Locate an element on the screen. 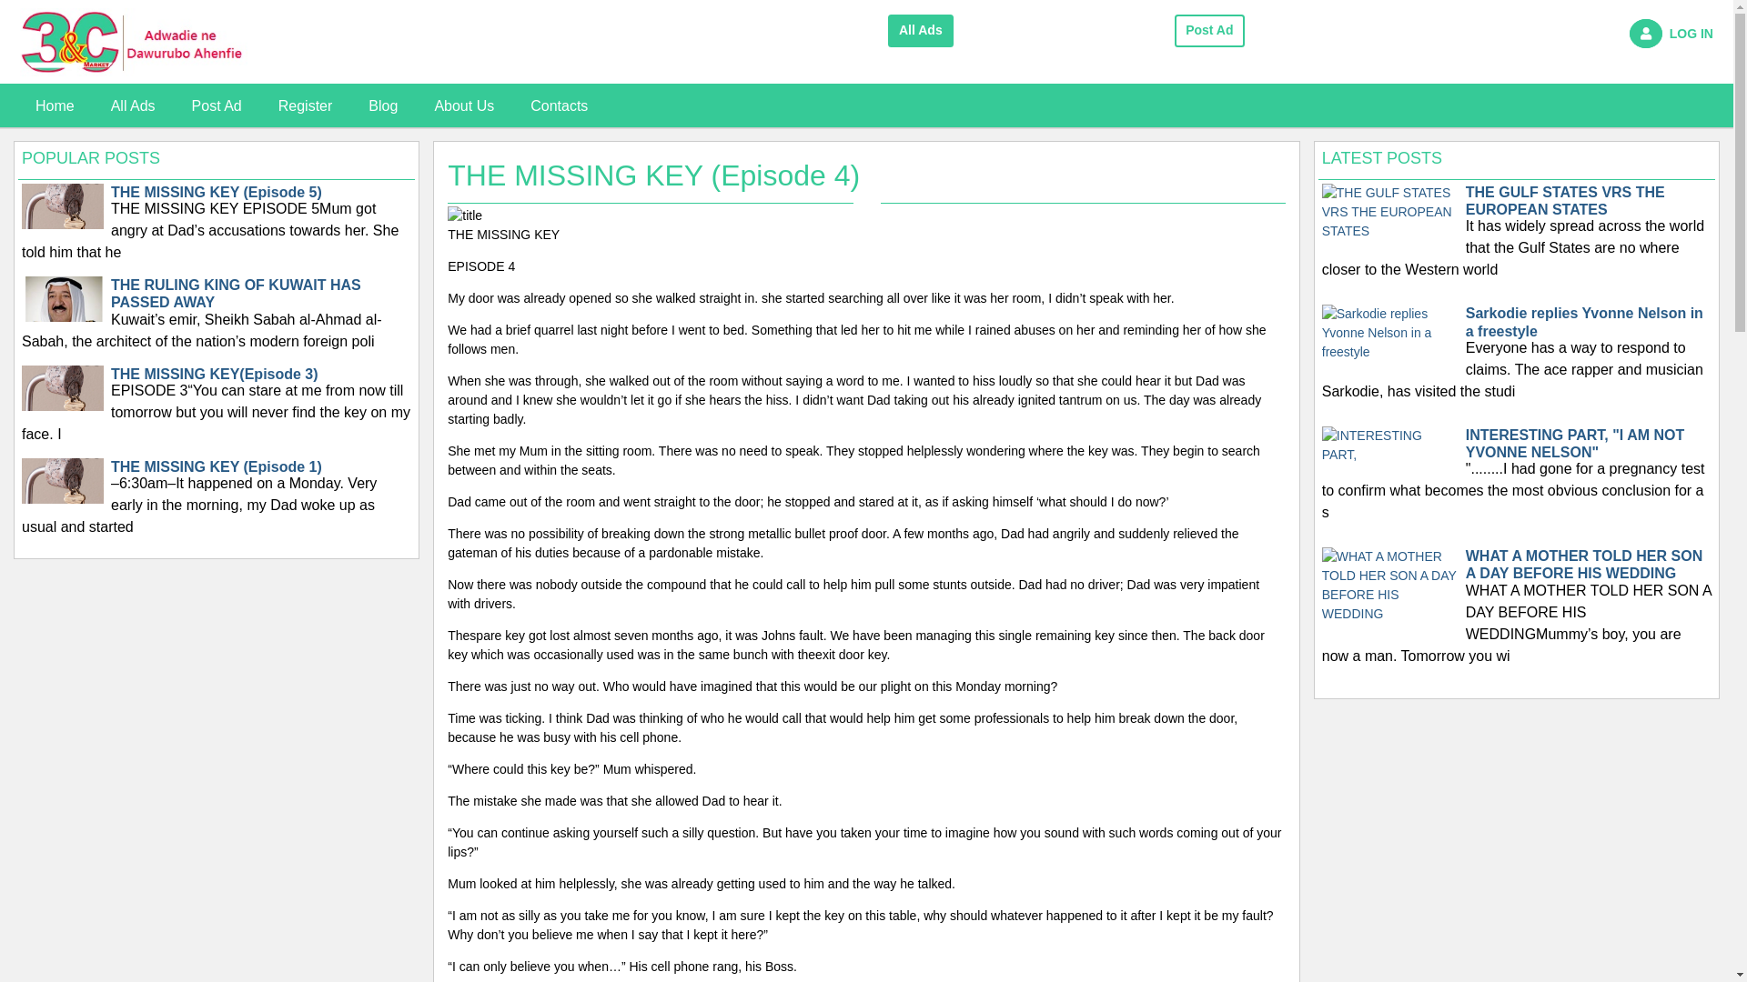 The image size is (1747, 982). THE RULING KING OF KUWAIT HAS PASSED AWAY is located at coordinates (63, 317).